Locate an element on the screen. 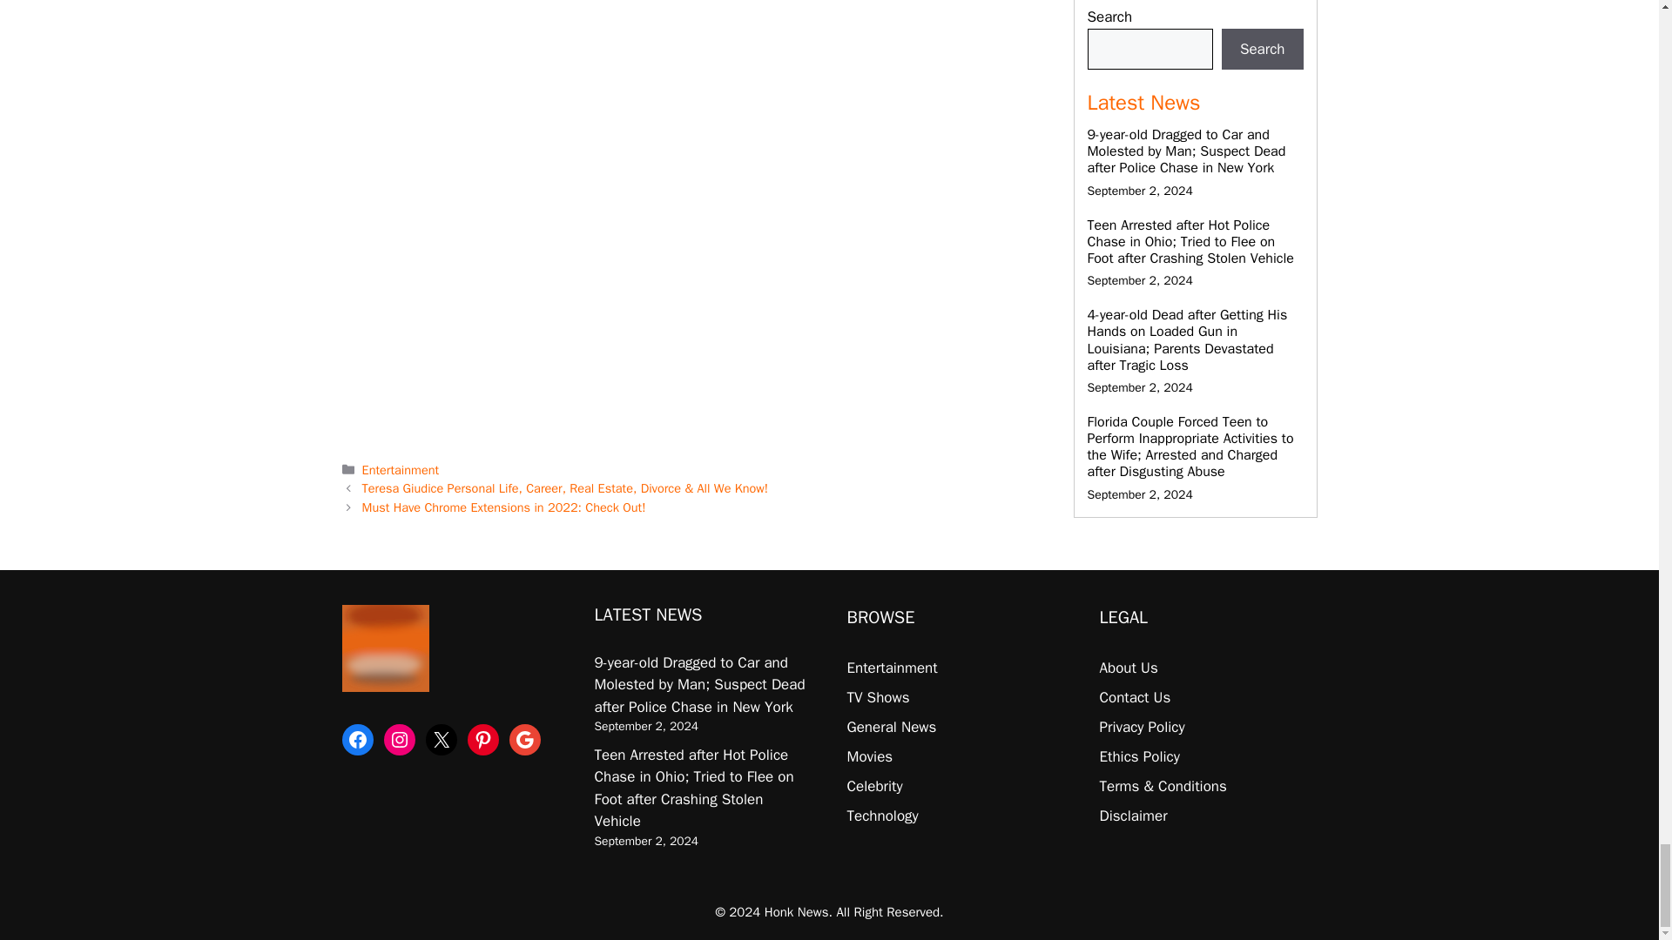  Must Have Chrome Extensions in 2022: Check Out! is located at coordinates (503, 507).